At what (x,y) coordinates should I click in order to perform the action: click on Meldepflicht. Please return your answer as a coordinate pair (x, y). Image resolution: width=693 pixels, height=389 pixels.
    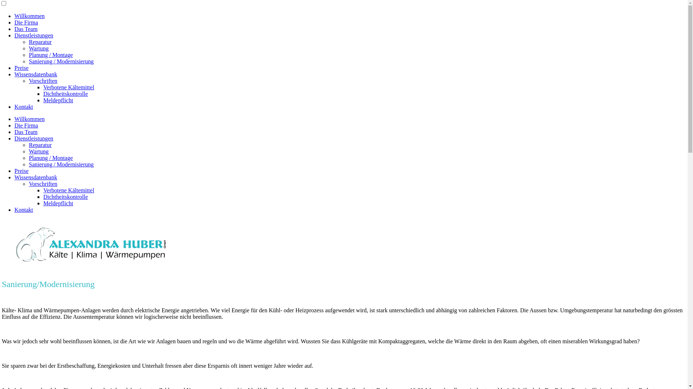
    Looking at the image, I should click on (58, 100).